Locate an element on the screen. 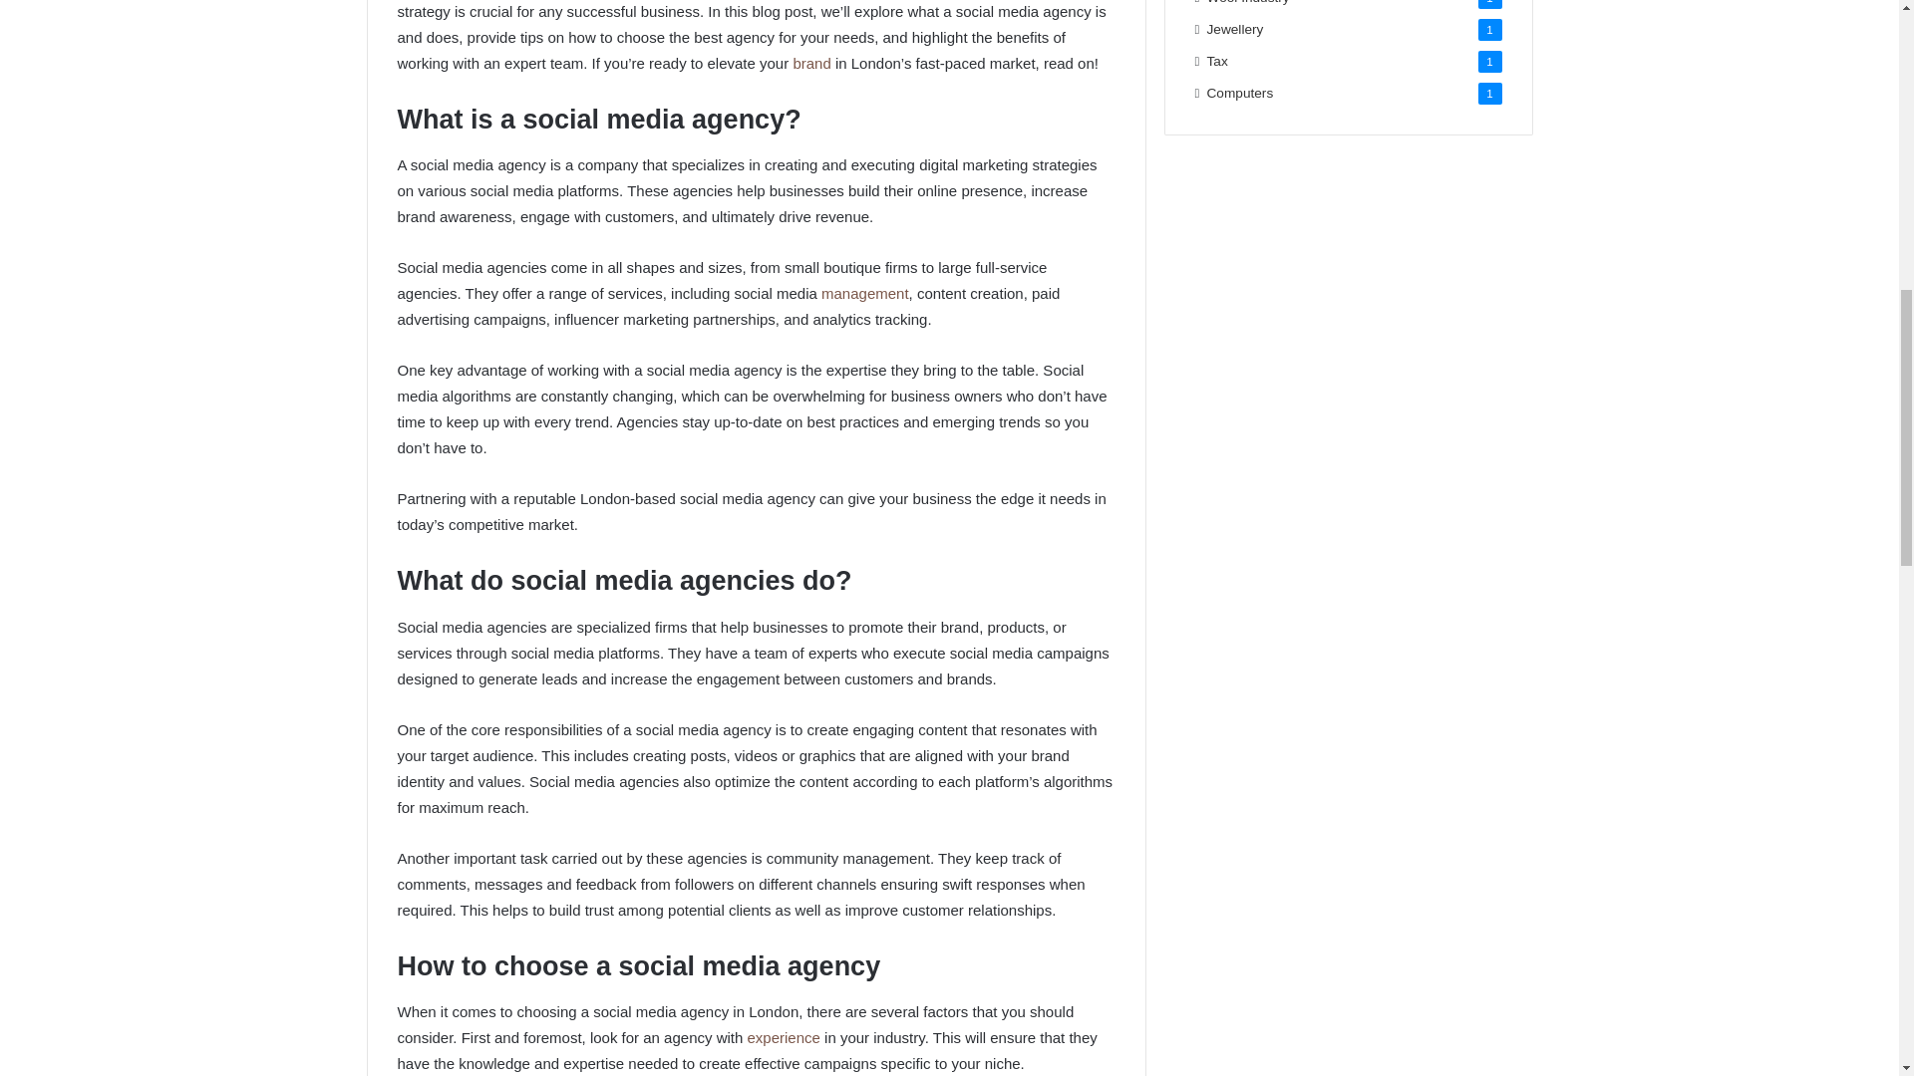  experience is located at coordinates (786, 1036).